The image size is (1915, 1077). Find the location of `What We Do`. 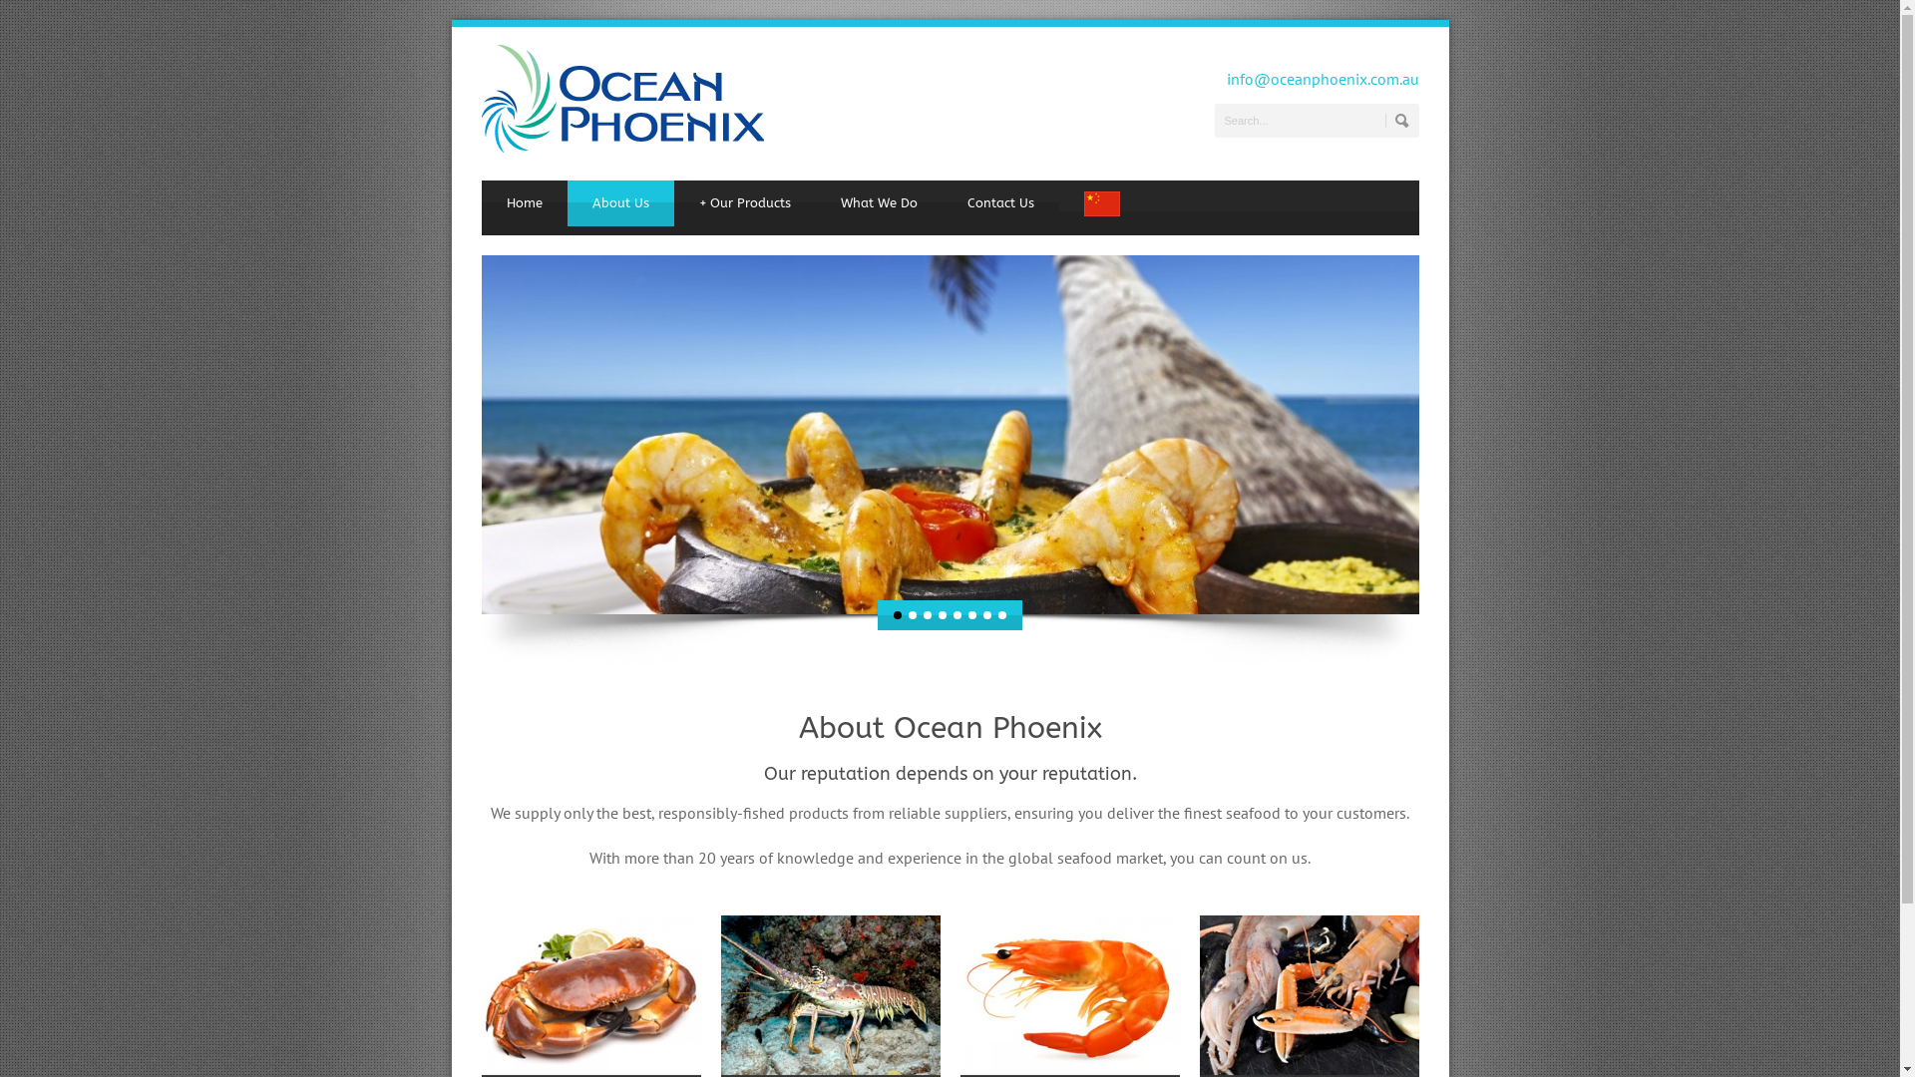

What We Do is located at coordinates (880, 203).